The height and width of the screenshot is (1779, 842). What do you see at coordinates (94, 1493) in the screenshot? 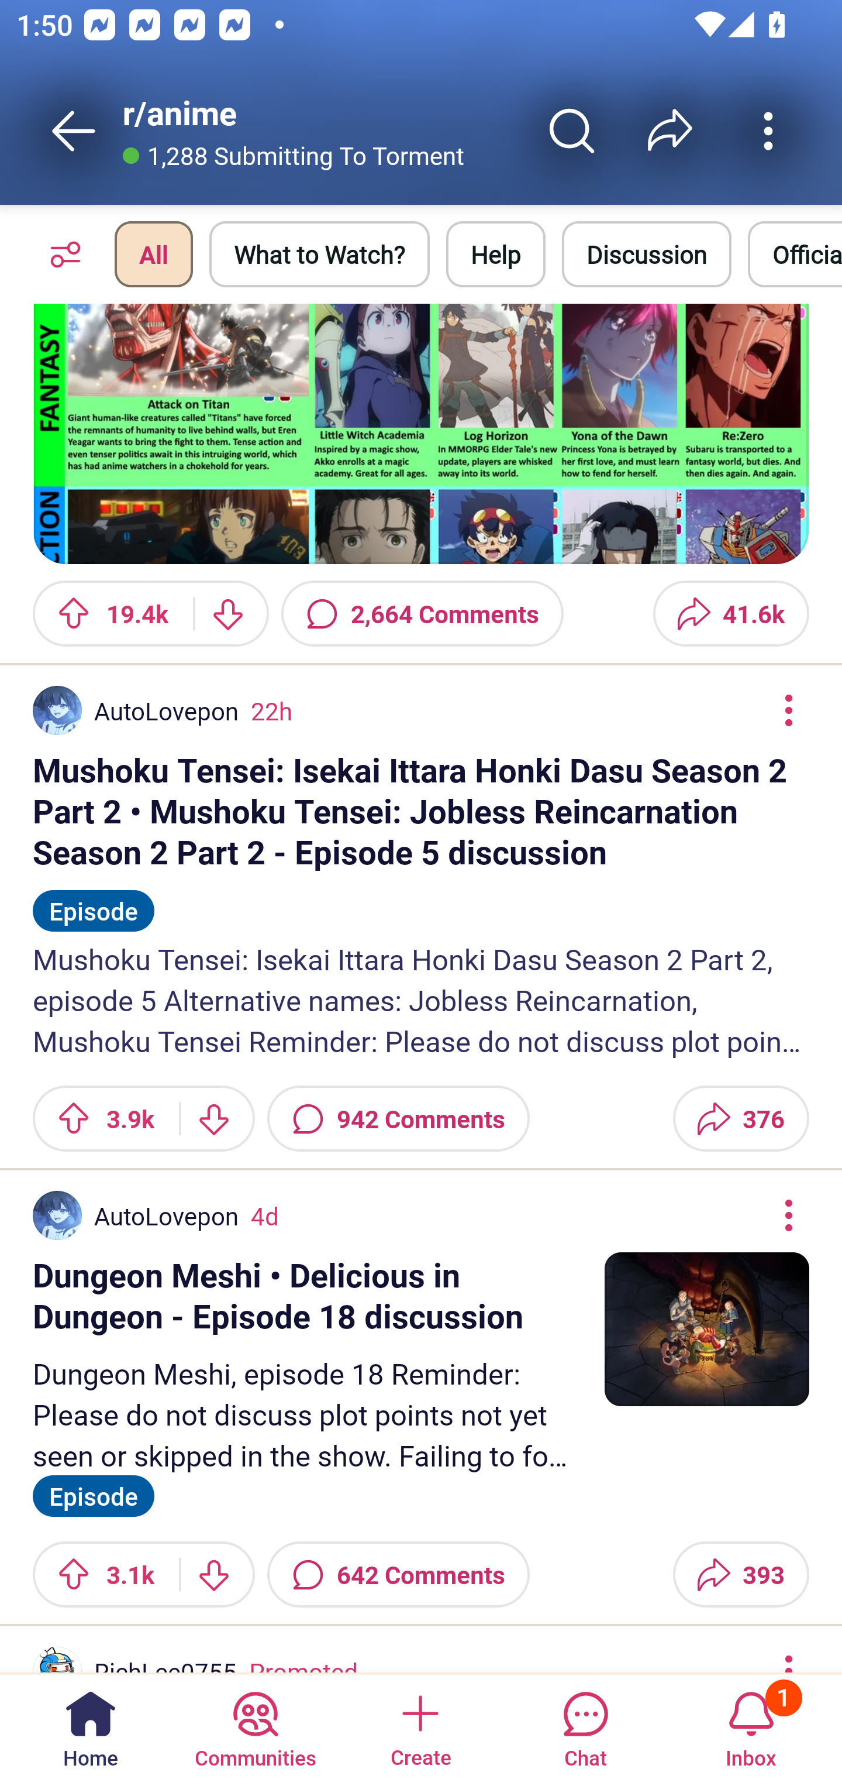
I see `Episode` at bounding box center [94, 1493].